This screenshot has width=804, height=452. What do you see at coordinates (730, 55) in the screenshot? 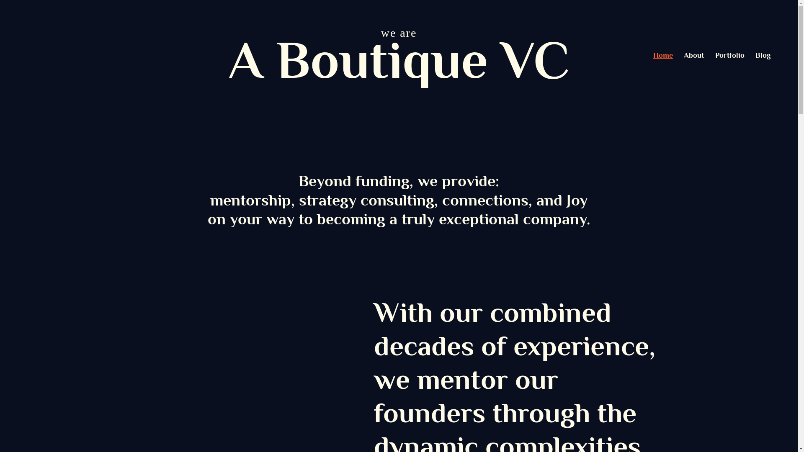
I see `Portfolio` at bounding box center [730, 55].